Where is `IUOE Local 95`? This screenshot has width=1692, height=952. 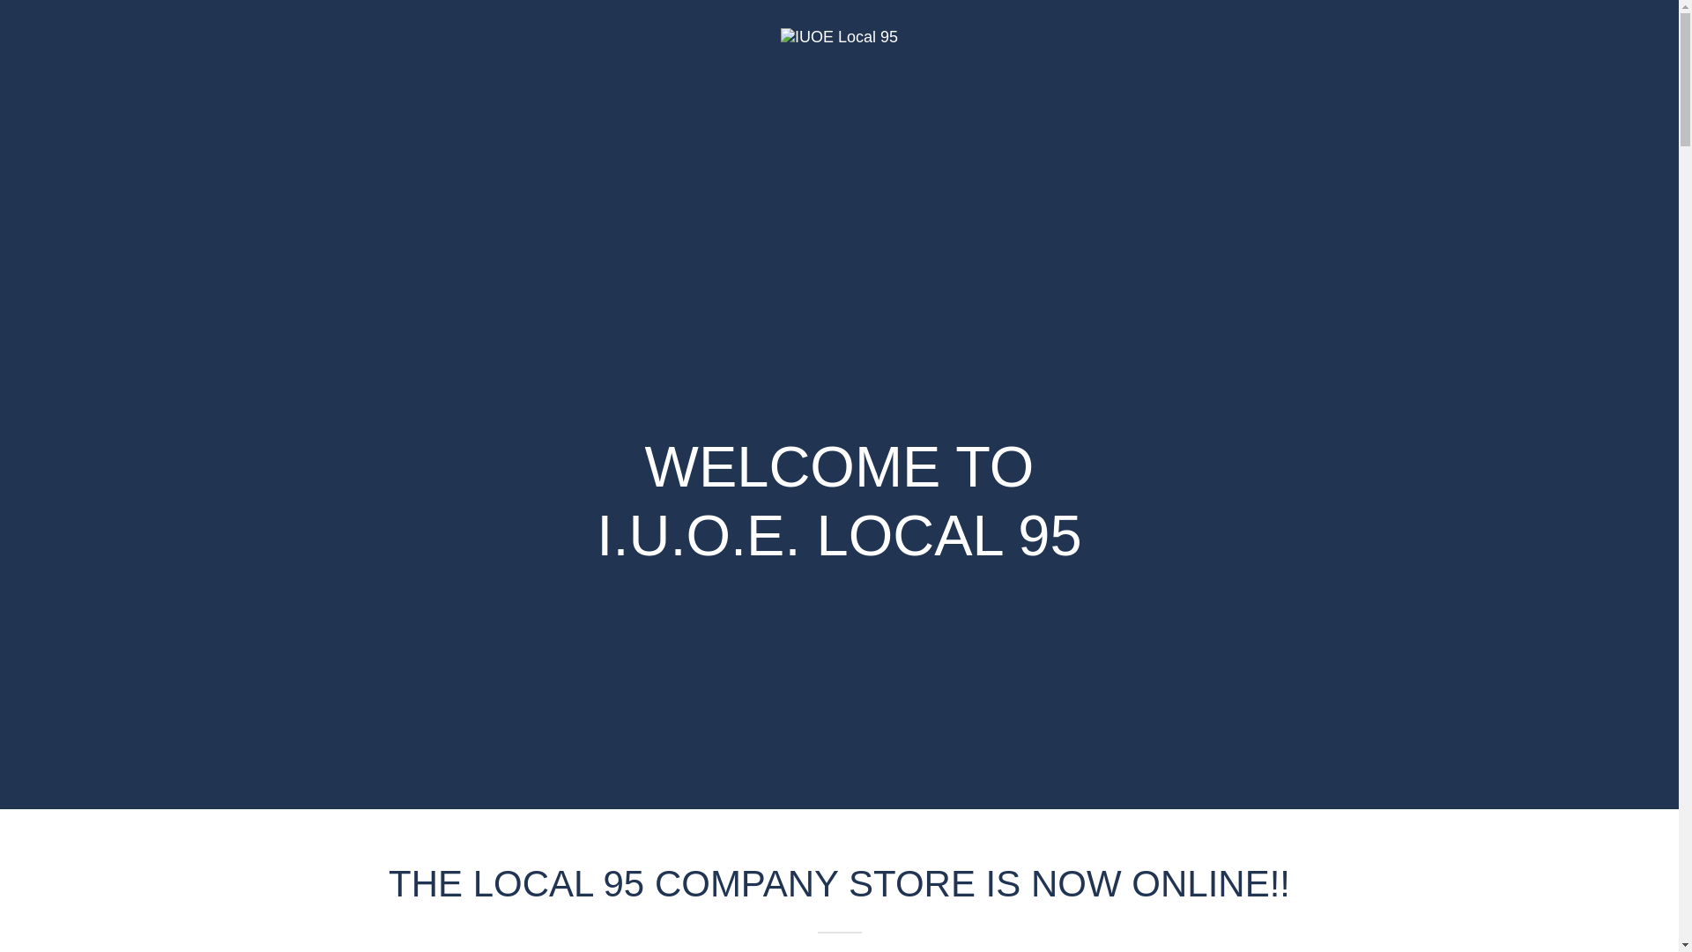
IUOE Local 95 is located at coordinates (839, 35).